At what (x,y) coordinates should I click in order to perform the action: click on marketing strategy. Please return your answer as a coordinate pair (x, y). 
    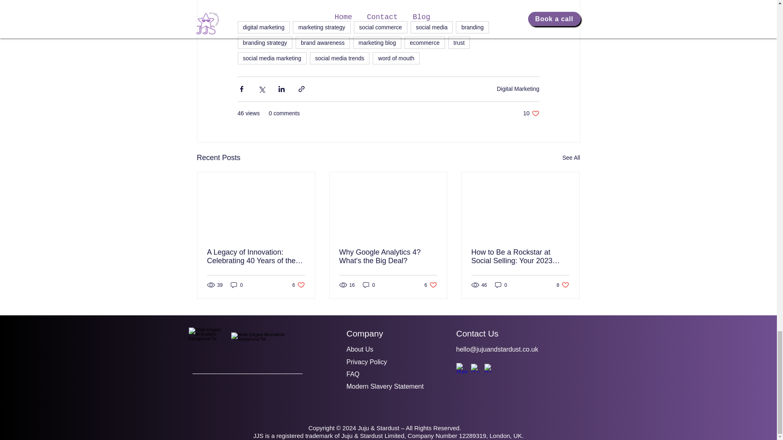
    Looking at the image, I should click on (321, 27).